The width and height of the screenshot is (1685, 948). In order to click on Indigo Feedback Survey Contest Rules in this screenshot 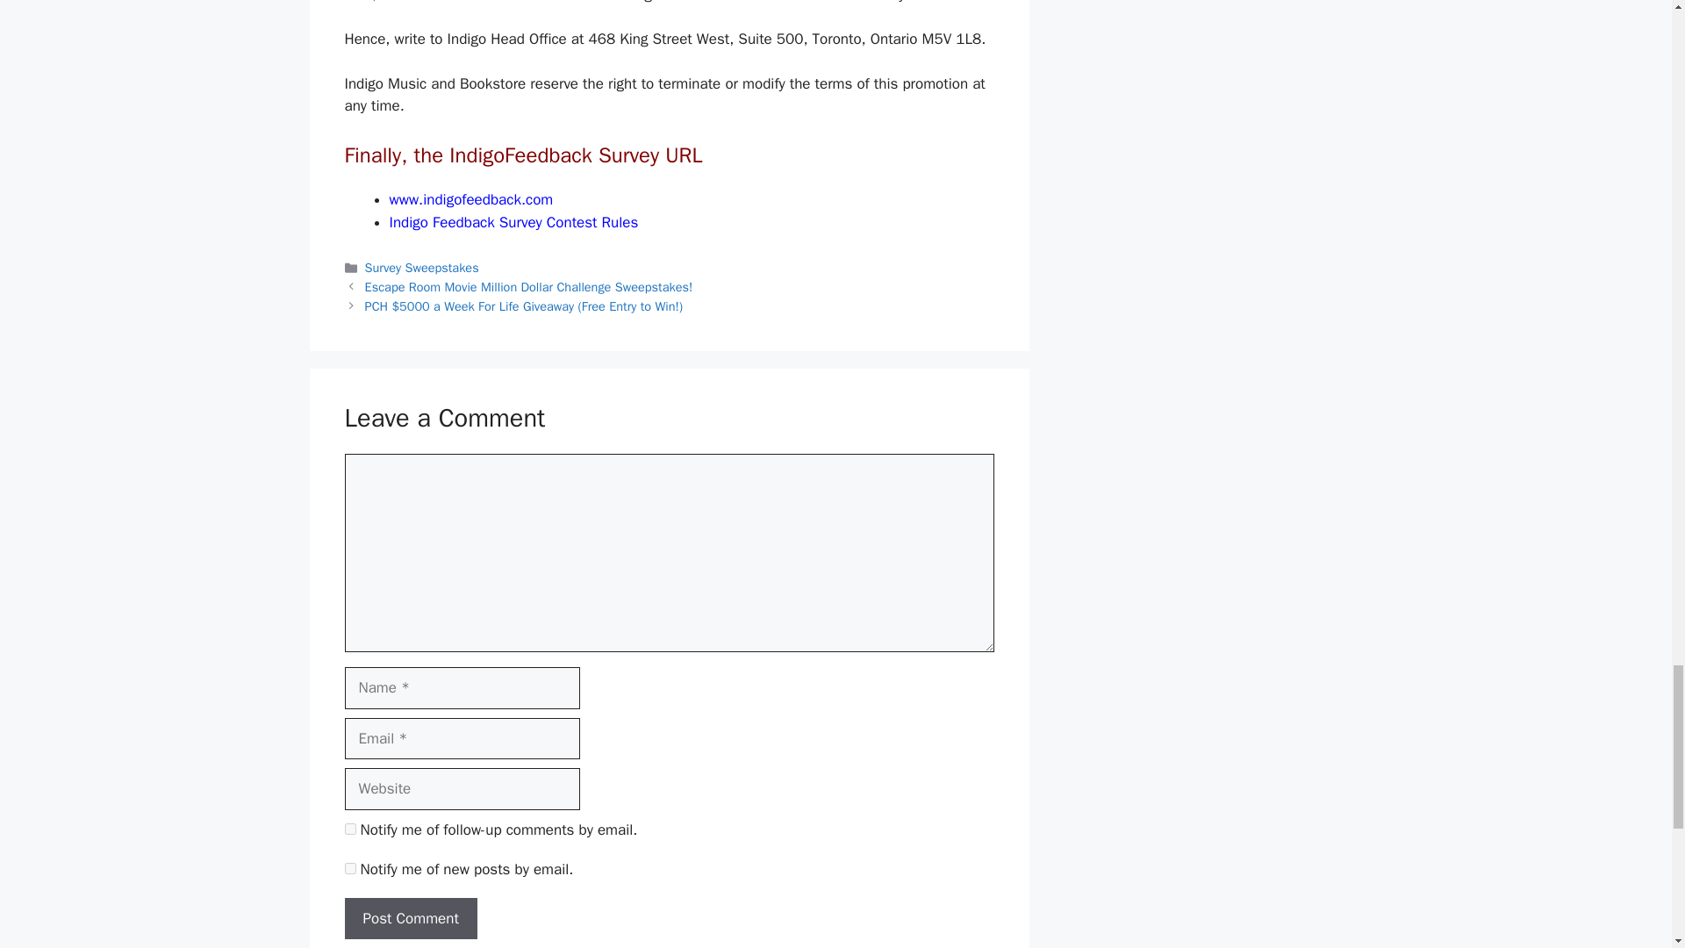, I will do `click(513, 222)`.